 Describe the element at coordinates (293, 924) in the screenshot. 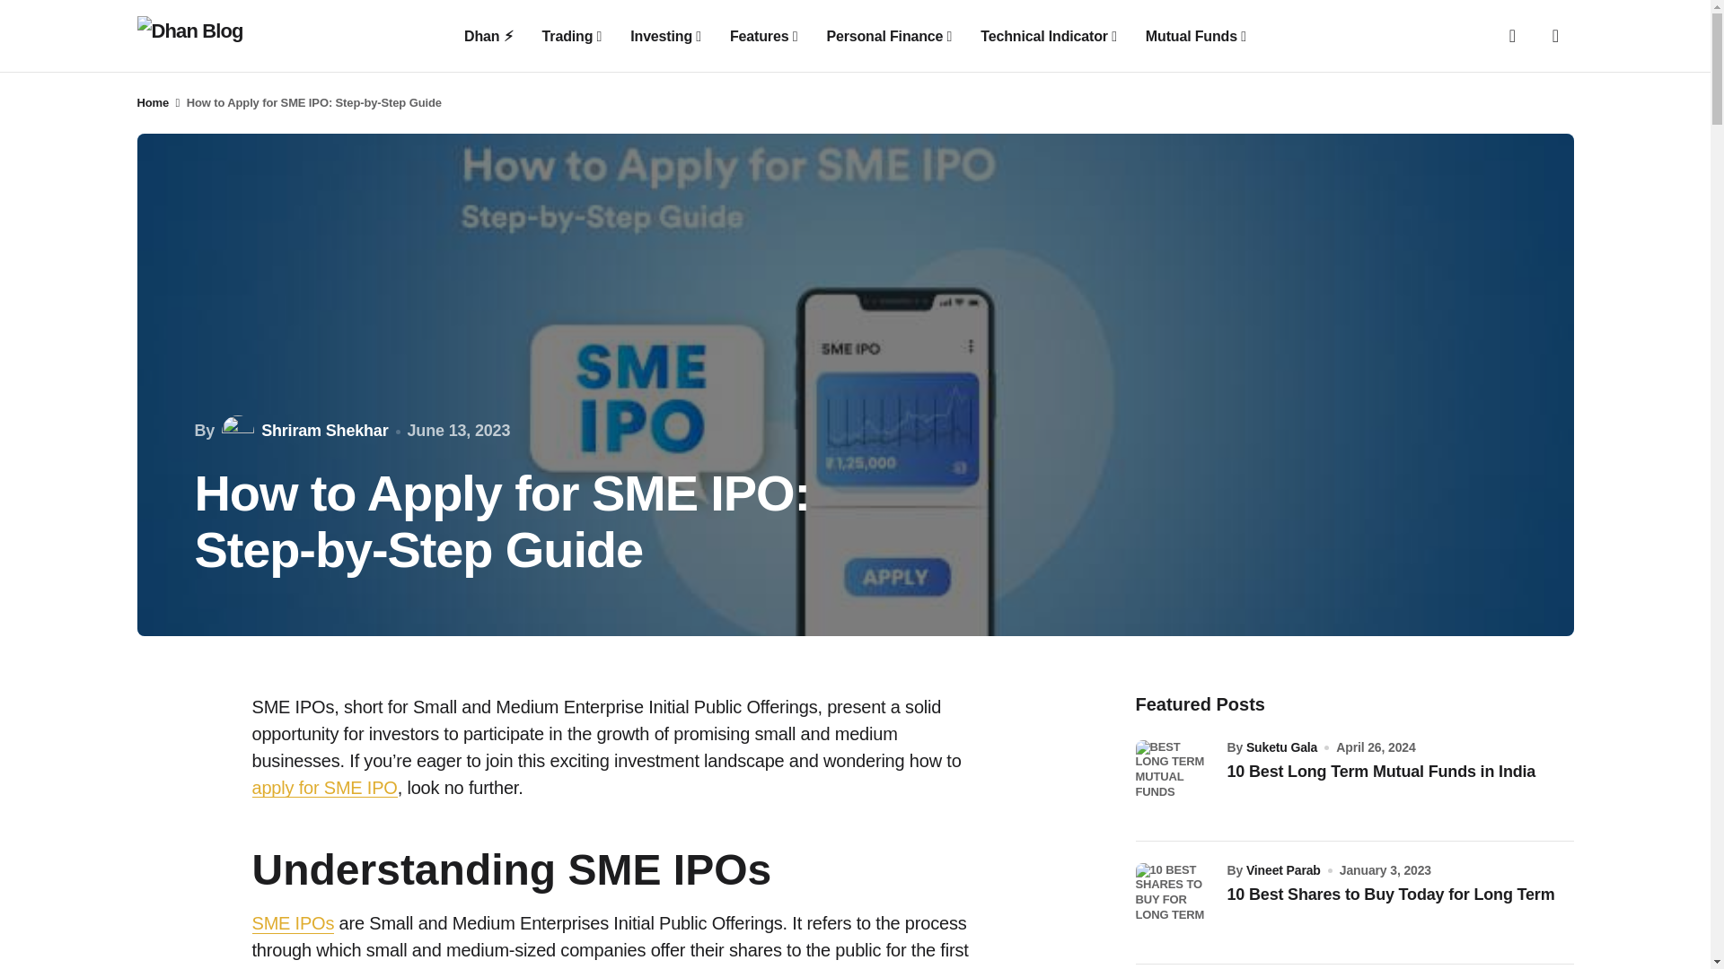

I see `SME IPOs` at that location.